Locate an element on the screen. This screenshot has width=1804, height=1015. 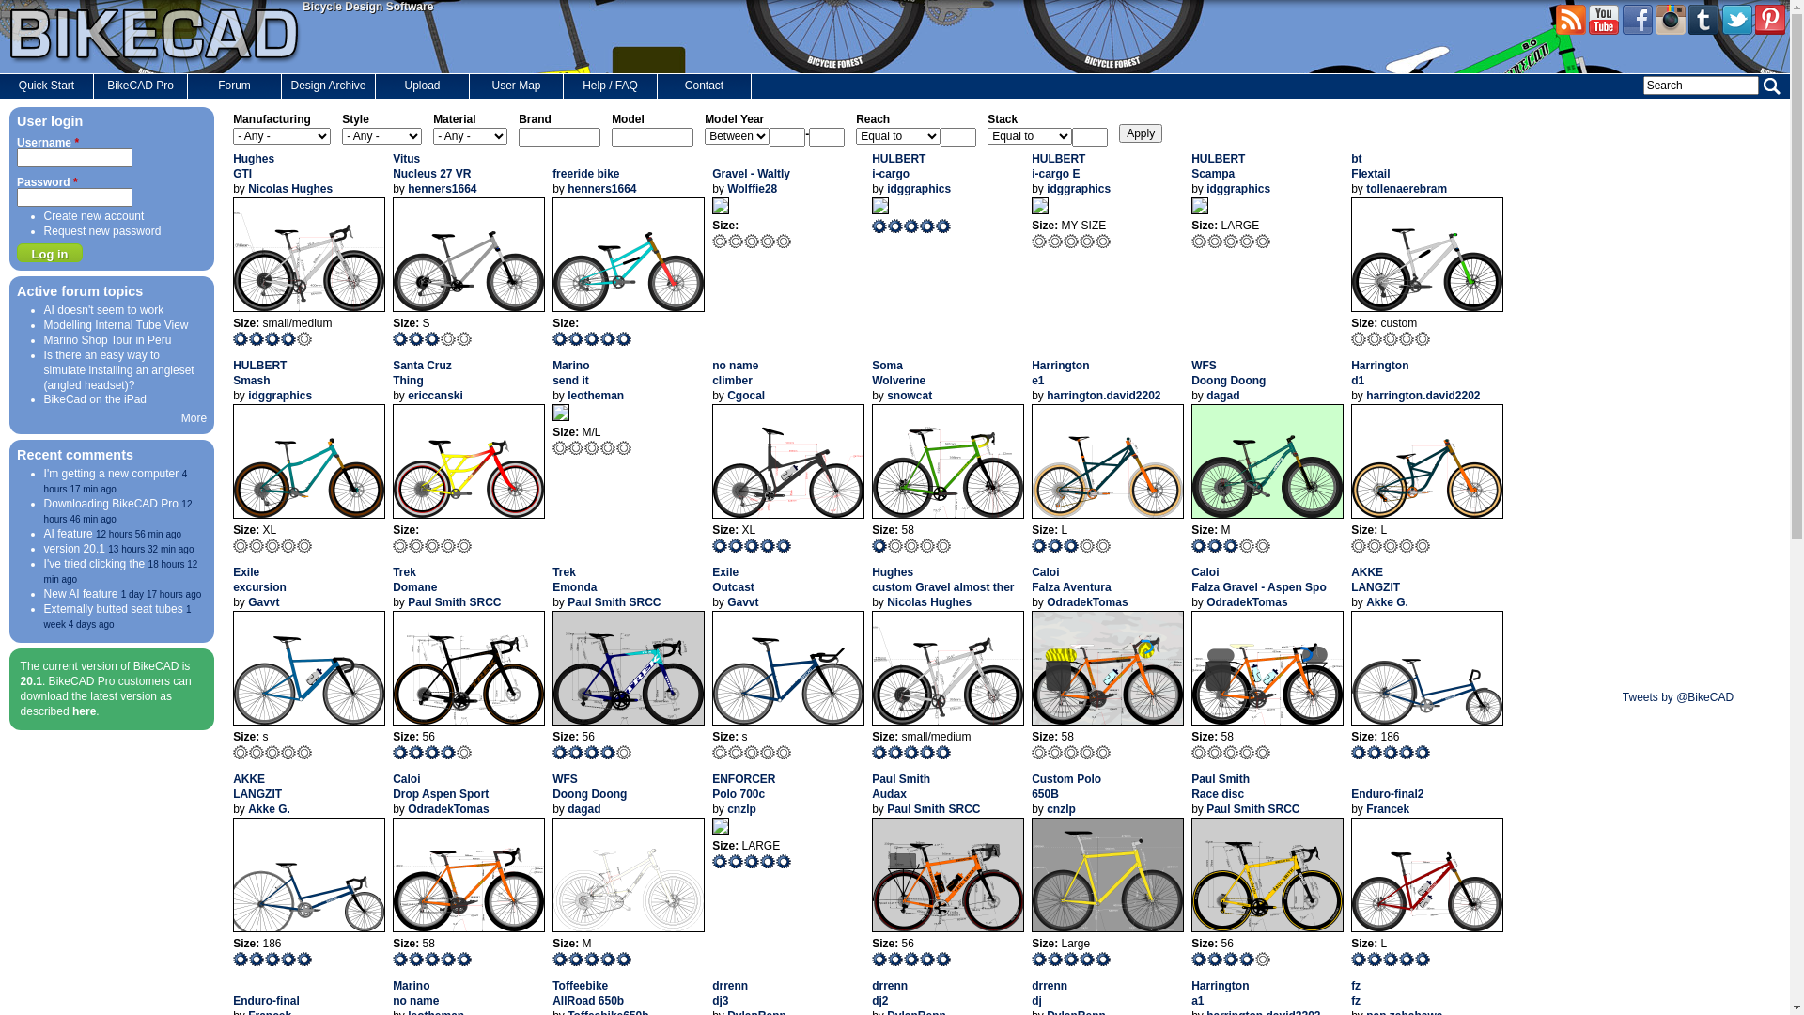
Give freeride bike 5/5 is located at coordinates (624, 338).